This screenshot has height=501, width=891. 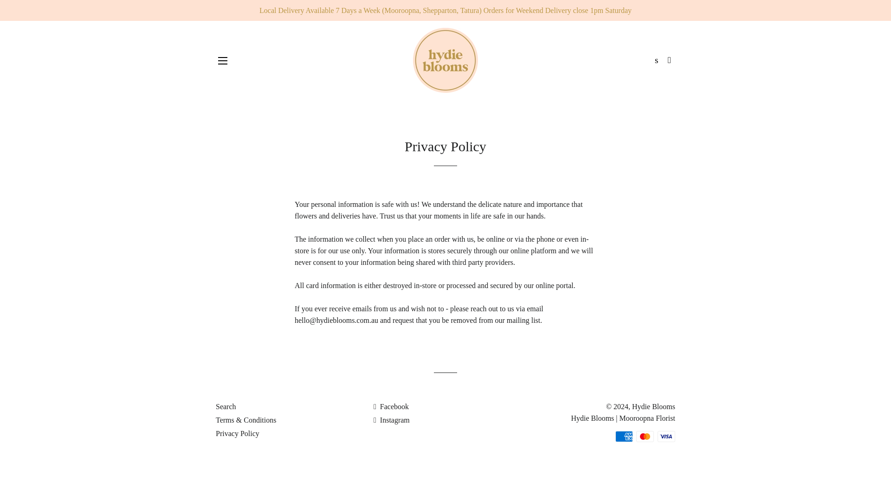 What do you see at coordinates (391, 406) in the screenshot?
I see `Hydie Blooms on Facebook` at bounding box center [391, 406].